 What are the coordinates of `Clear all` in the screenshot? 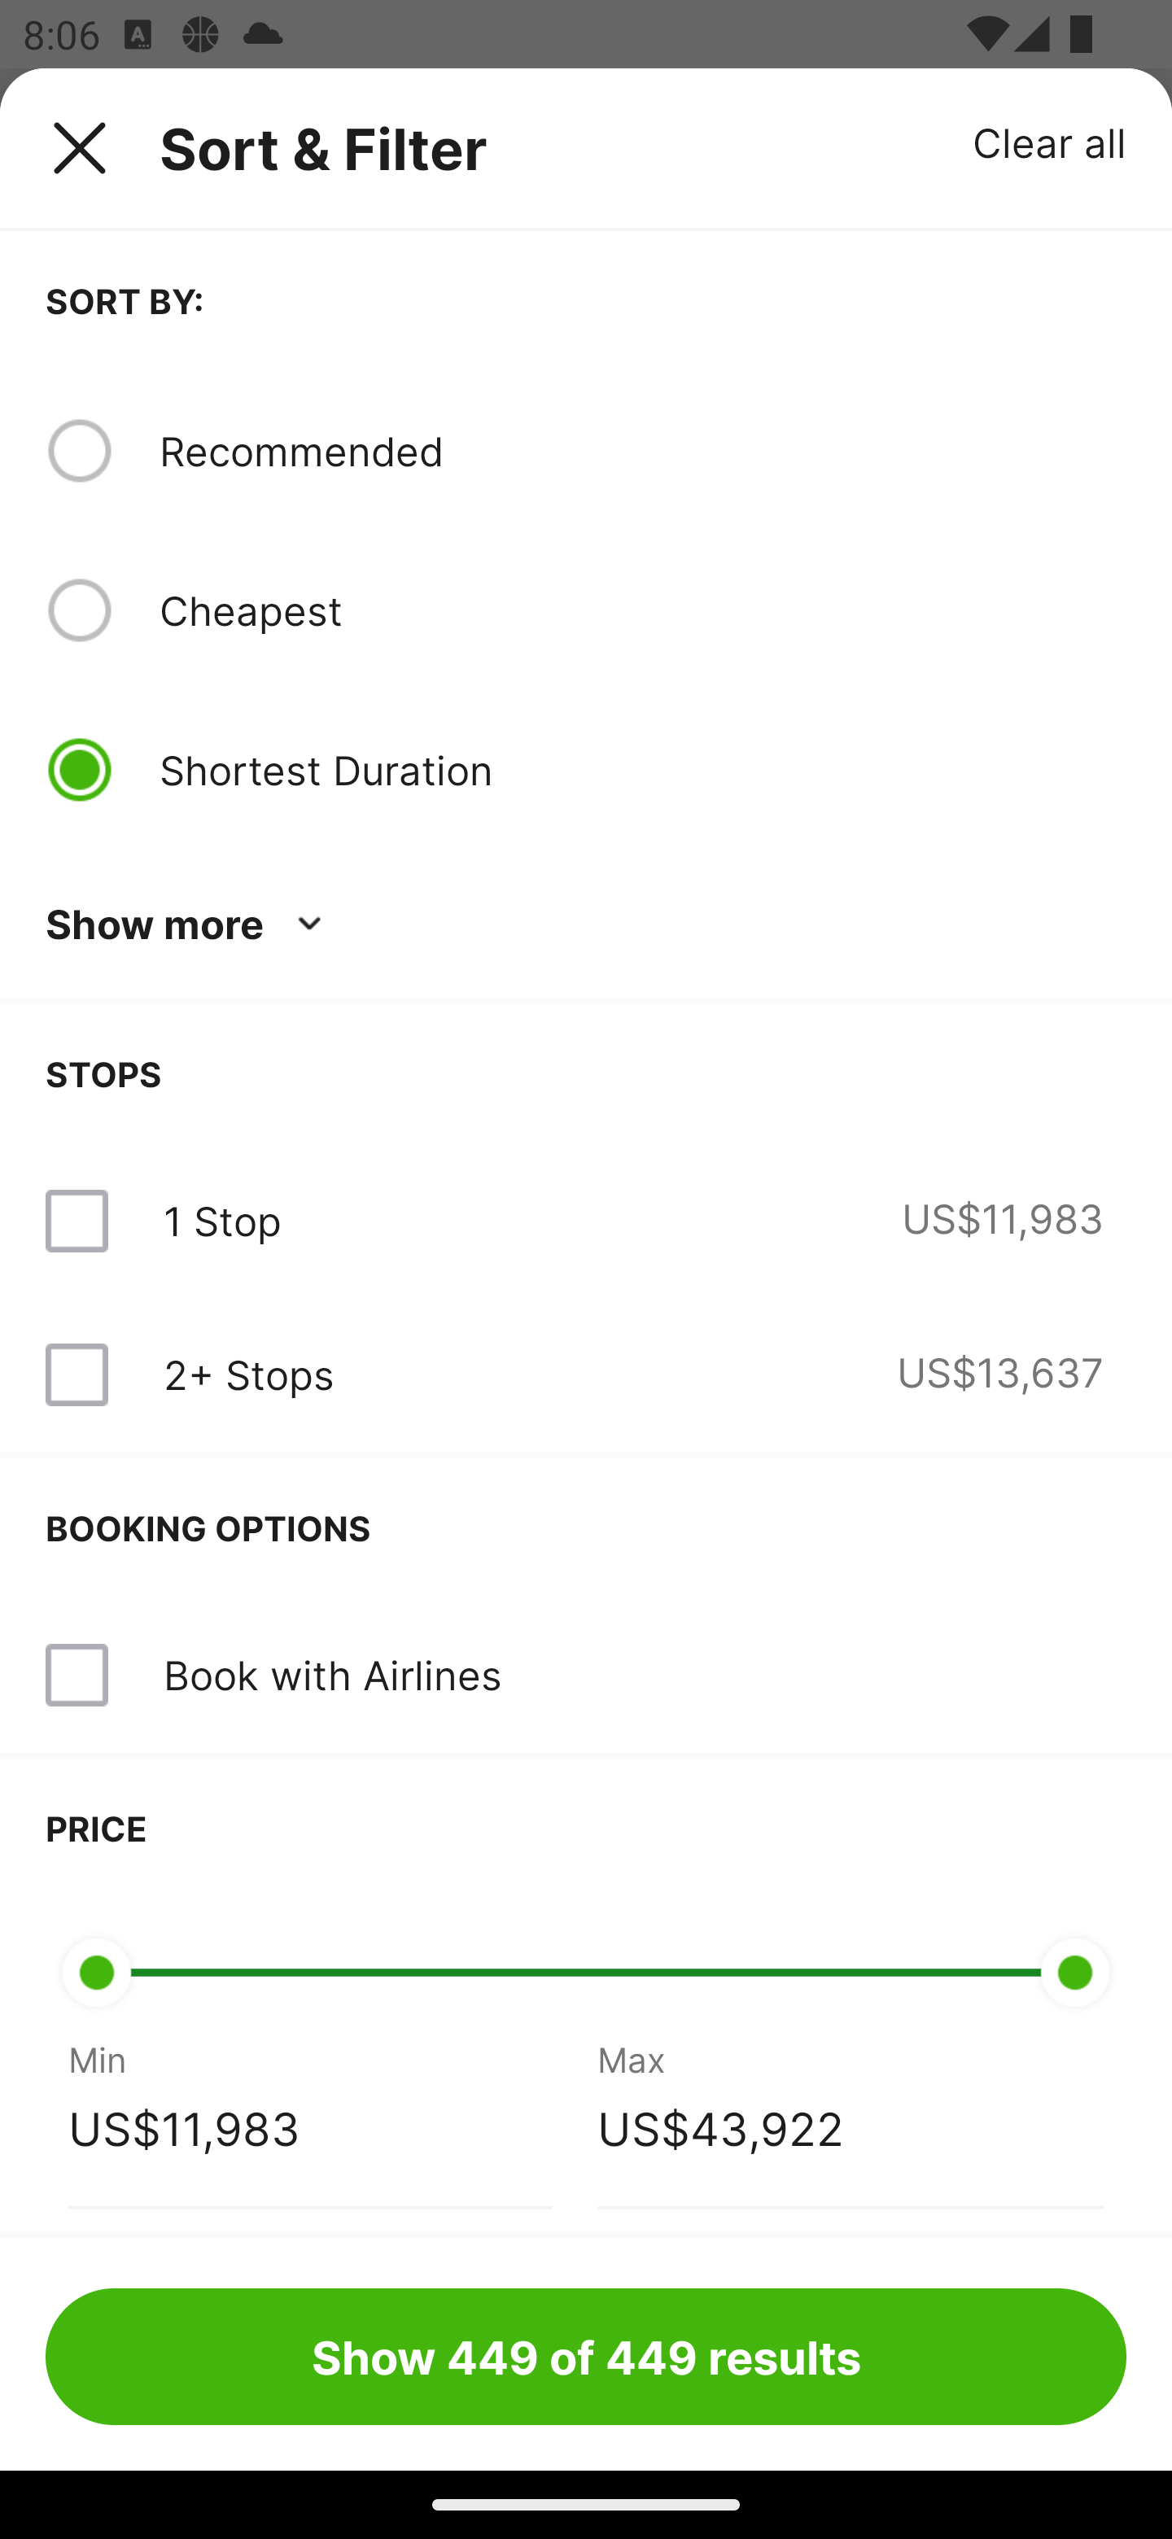 It's located at (1050, 142).